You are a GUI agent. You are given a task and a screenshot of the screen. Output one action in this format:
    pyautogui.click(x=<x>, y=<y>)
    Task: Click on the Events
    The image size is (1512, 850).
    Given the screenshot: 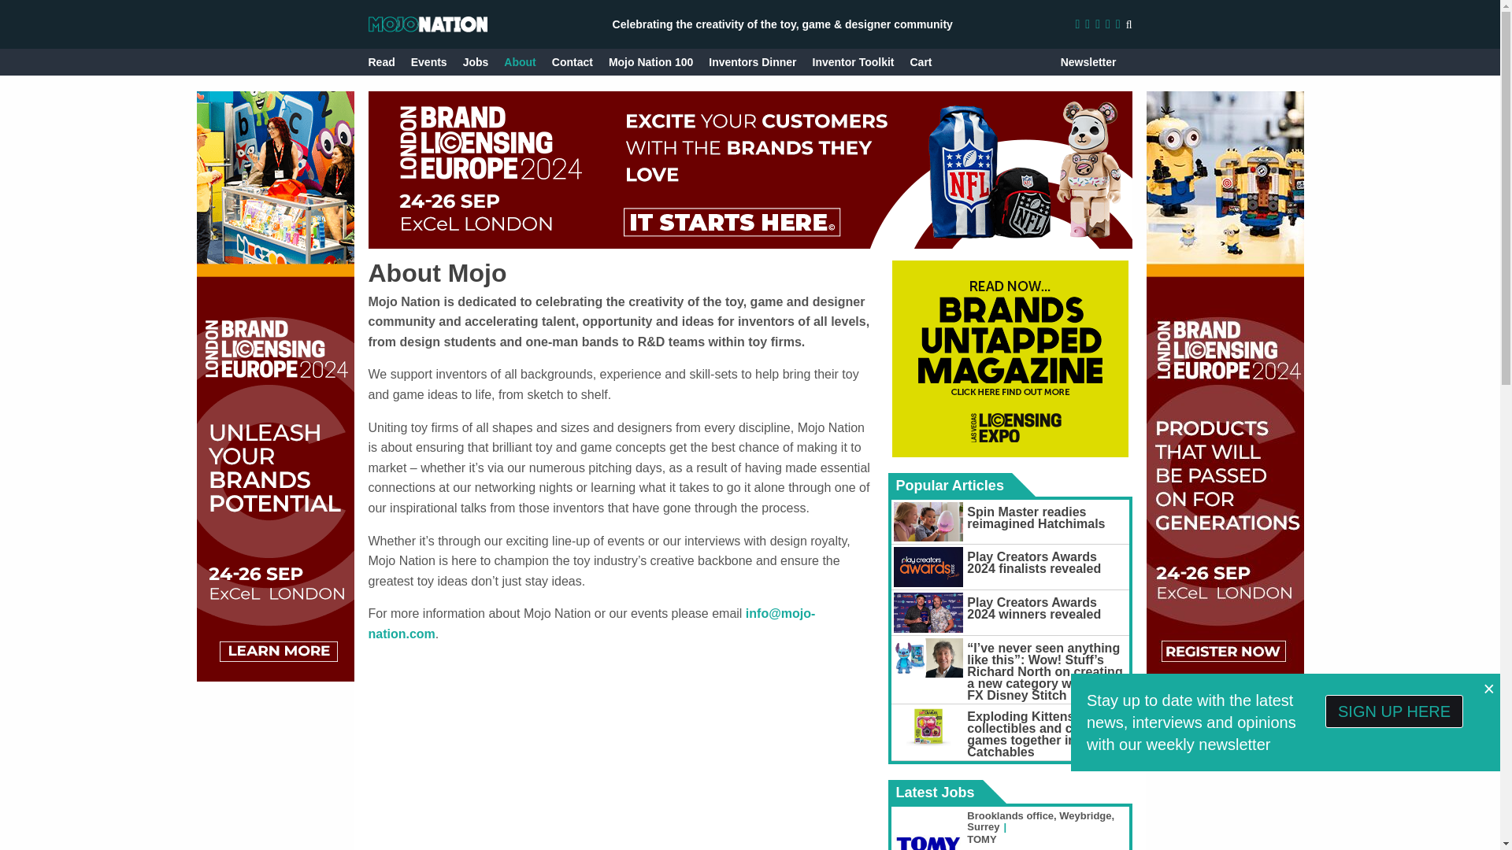 What is the action you would take?
    pyautogui.click(x=429, y=61)
    